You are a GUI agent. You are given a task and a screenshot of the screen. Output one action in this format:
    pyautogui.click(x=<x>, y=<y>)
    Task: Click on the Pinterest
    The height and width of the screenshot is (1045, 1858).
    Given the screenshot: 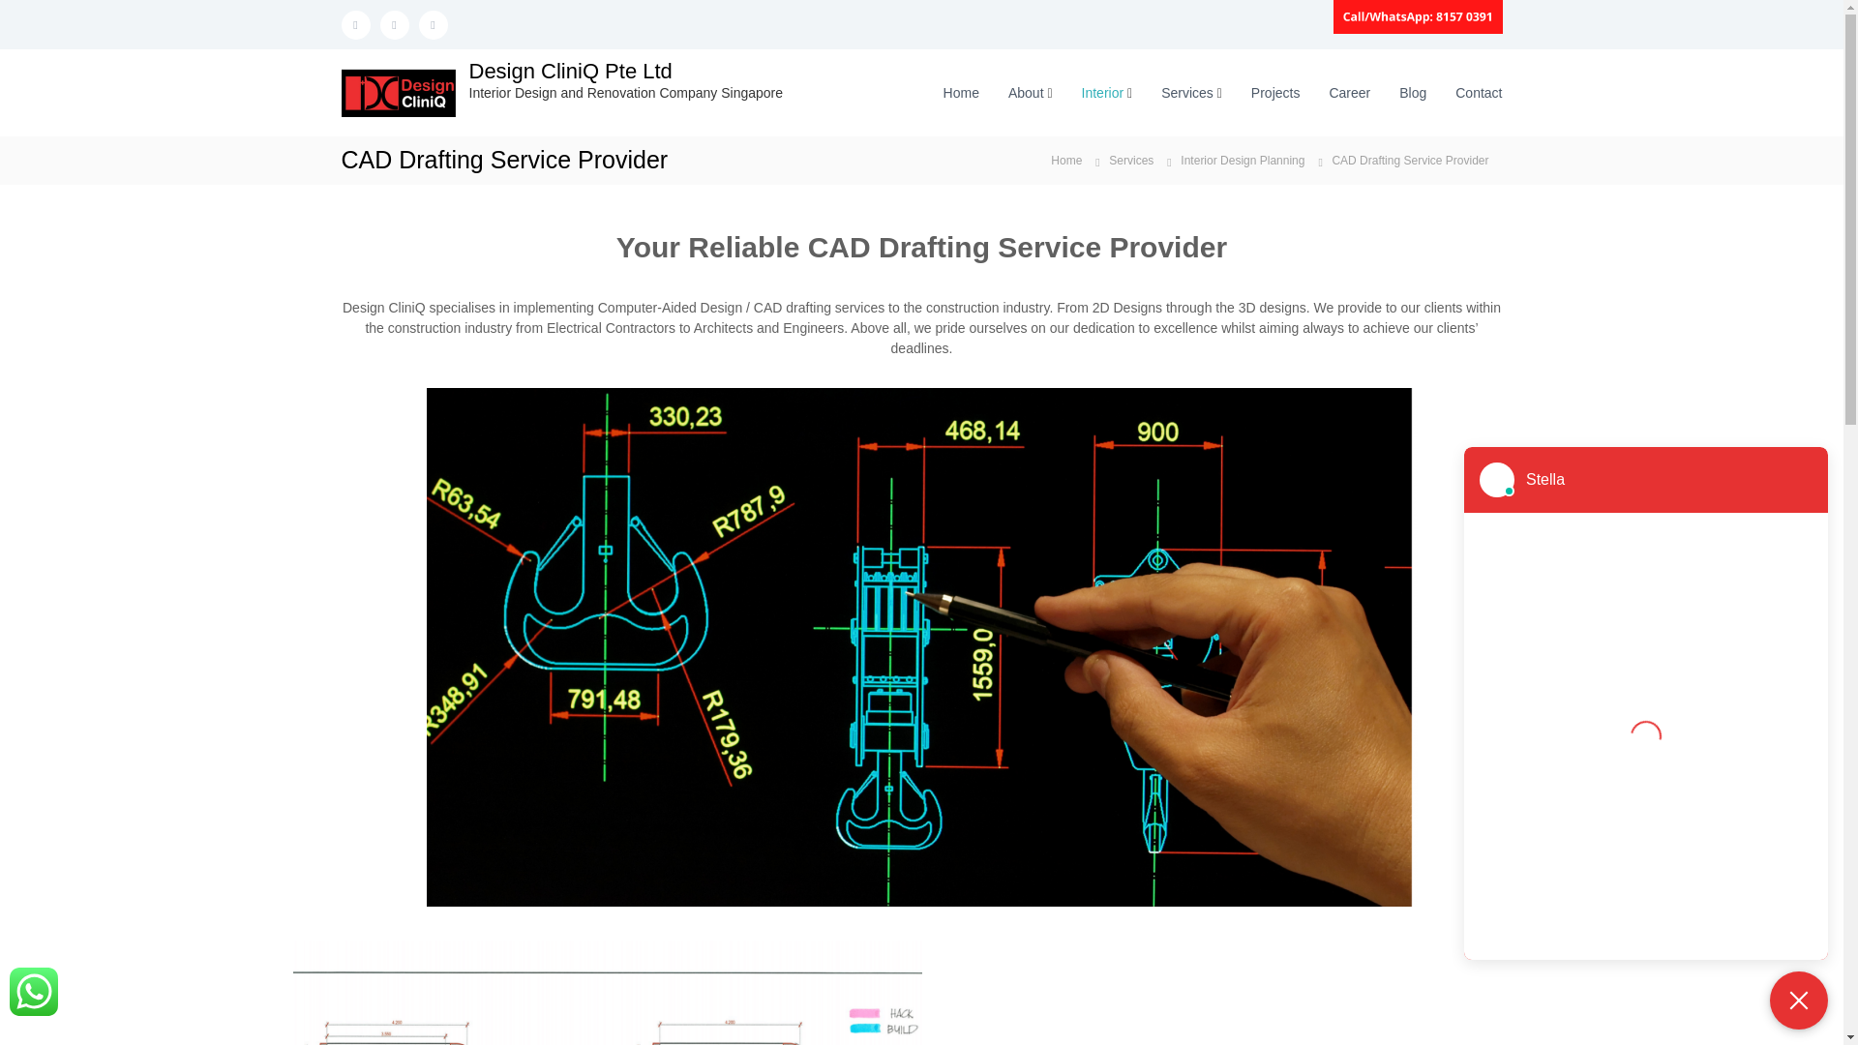 What is the action you would take?
    pyautogui.click(x=433, y=23)
    